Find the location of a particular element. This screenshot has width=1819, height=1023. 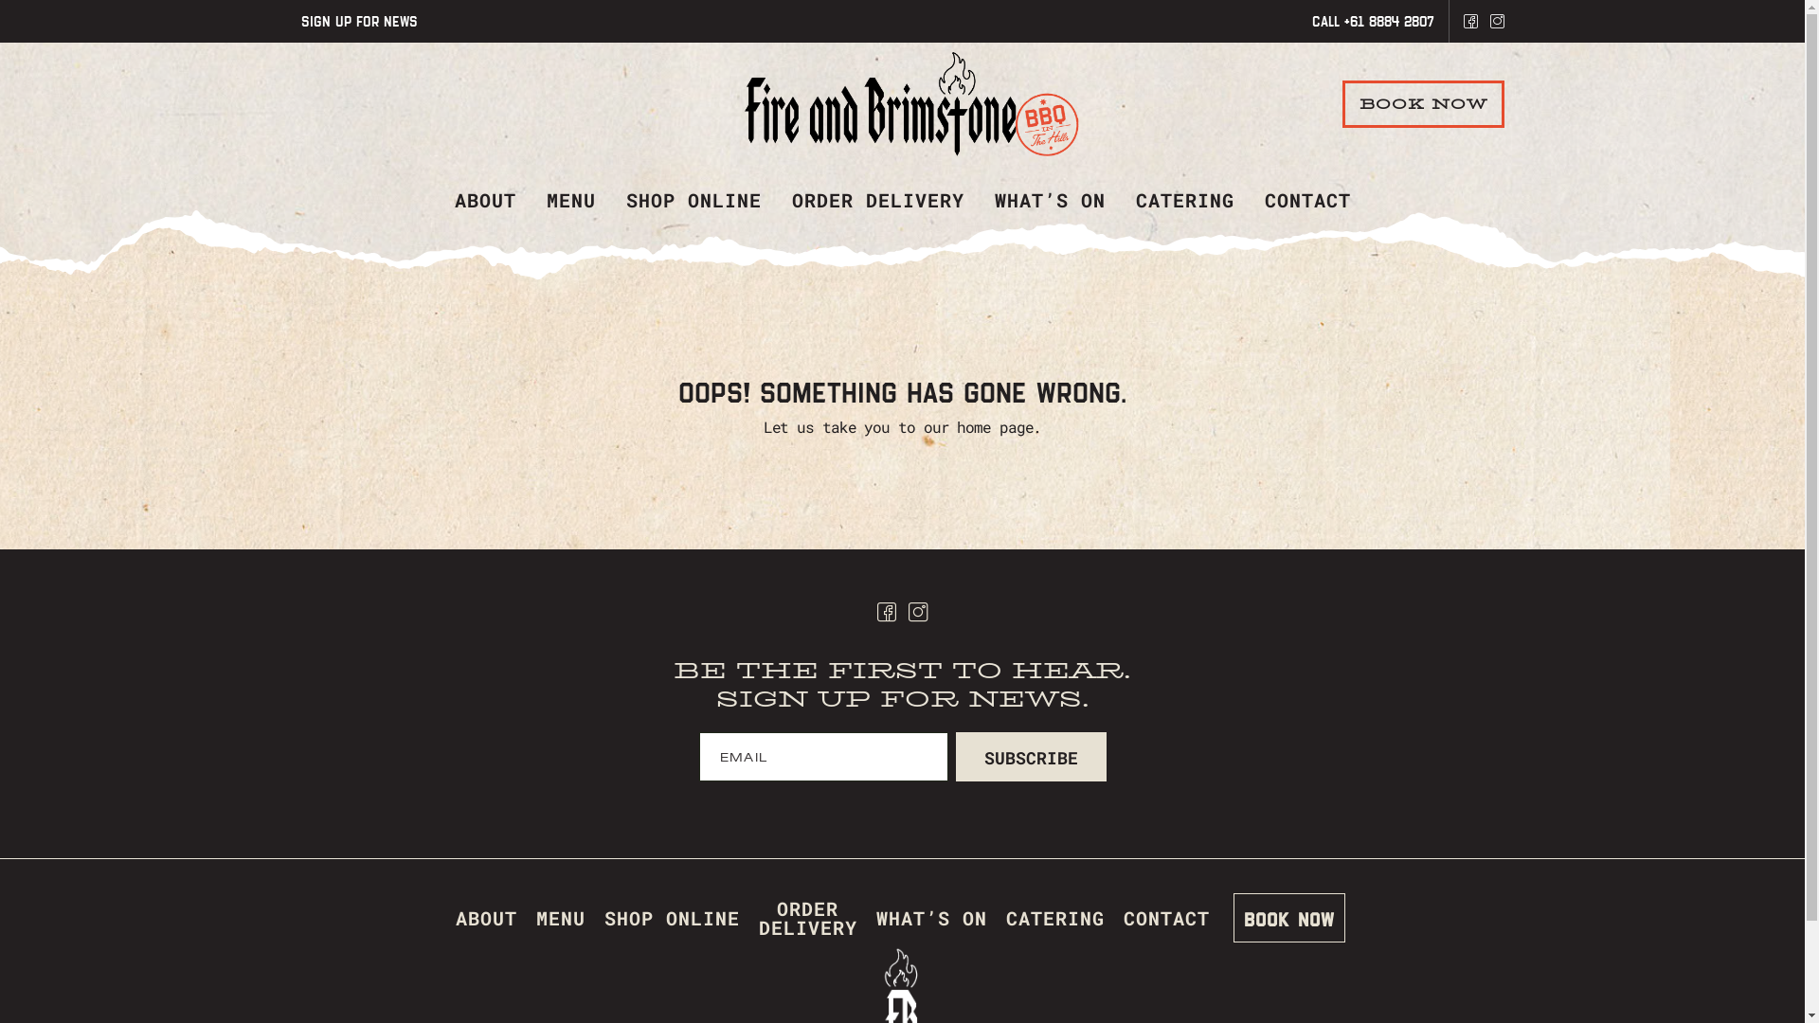

Sign up for news is located at coordinates (360, 21).